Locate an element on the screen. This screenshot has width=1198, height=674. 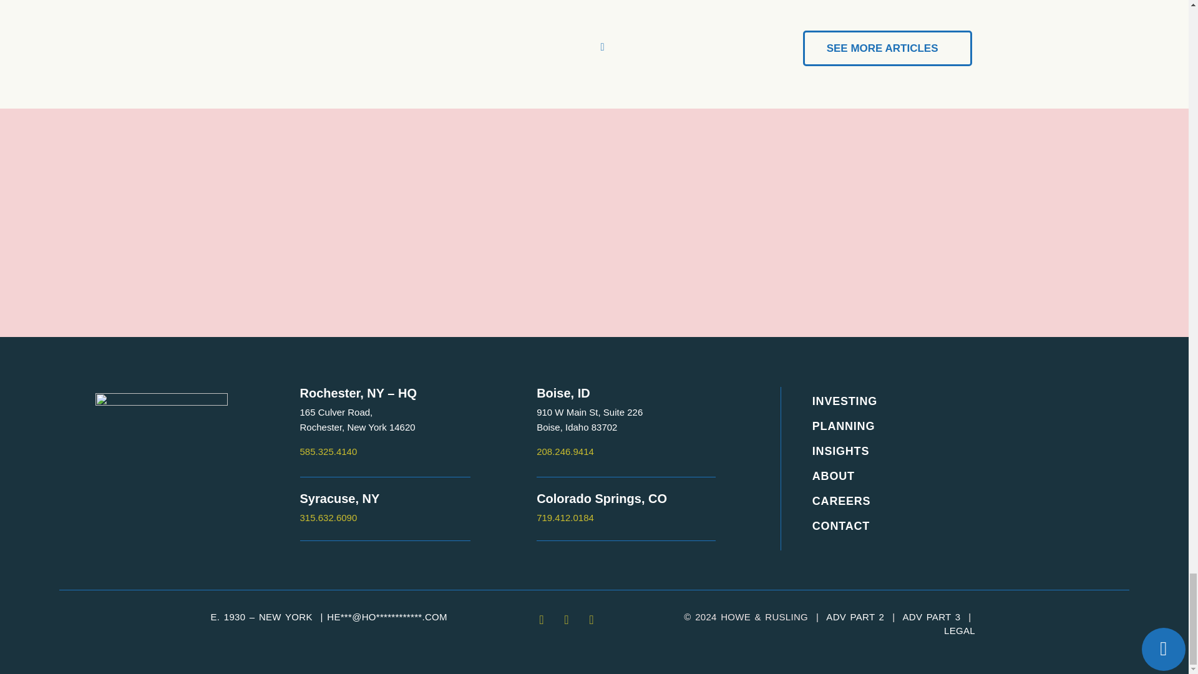
Syracuse, NY is located at coordinates (328, 451).